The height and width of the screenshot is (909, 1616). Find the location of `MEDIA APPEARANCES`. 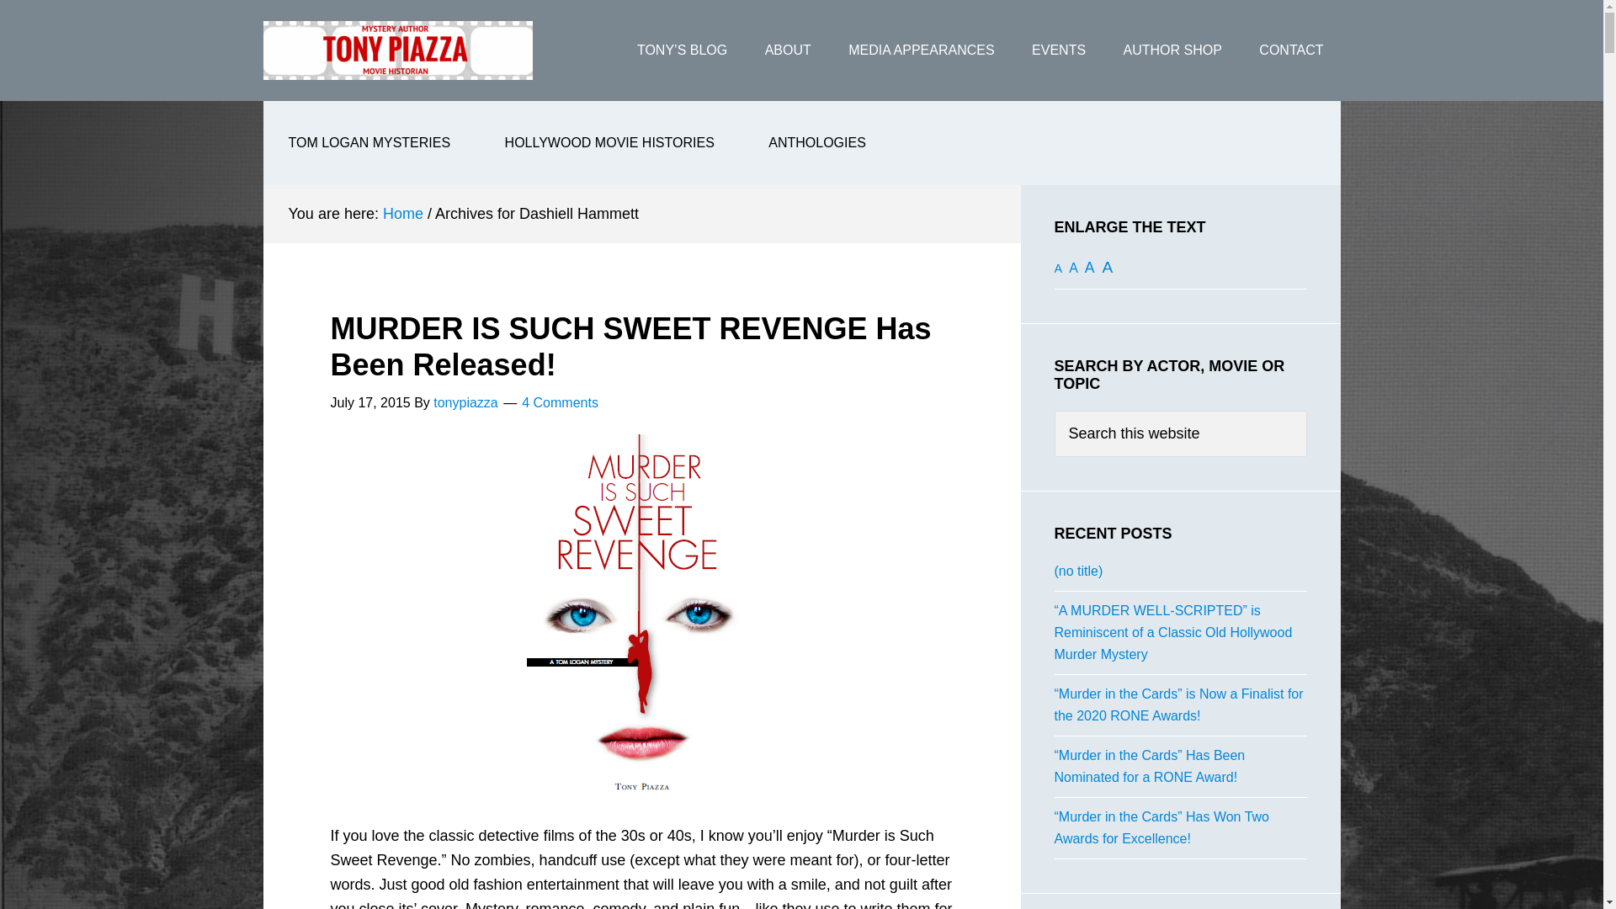

MEDIA APPEARANCES is located at coordinates (921, 50).